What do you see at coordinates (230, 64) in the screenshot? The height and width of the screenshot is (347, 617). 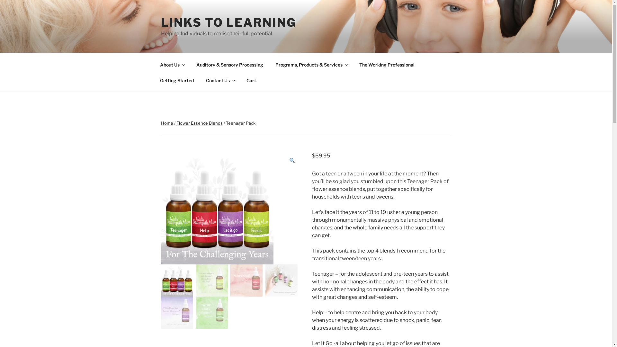 I see `Auditory & Sensory Processing` at bounding box center [230, 64].